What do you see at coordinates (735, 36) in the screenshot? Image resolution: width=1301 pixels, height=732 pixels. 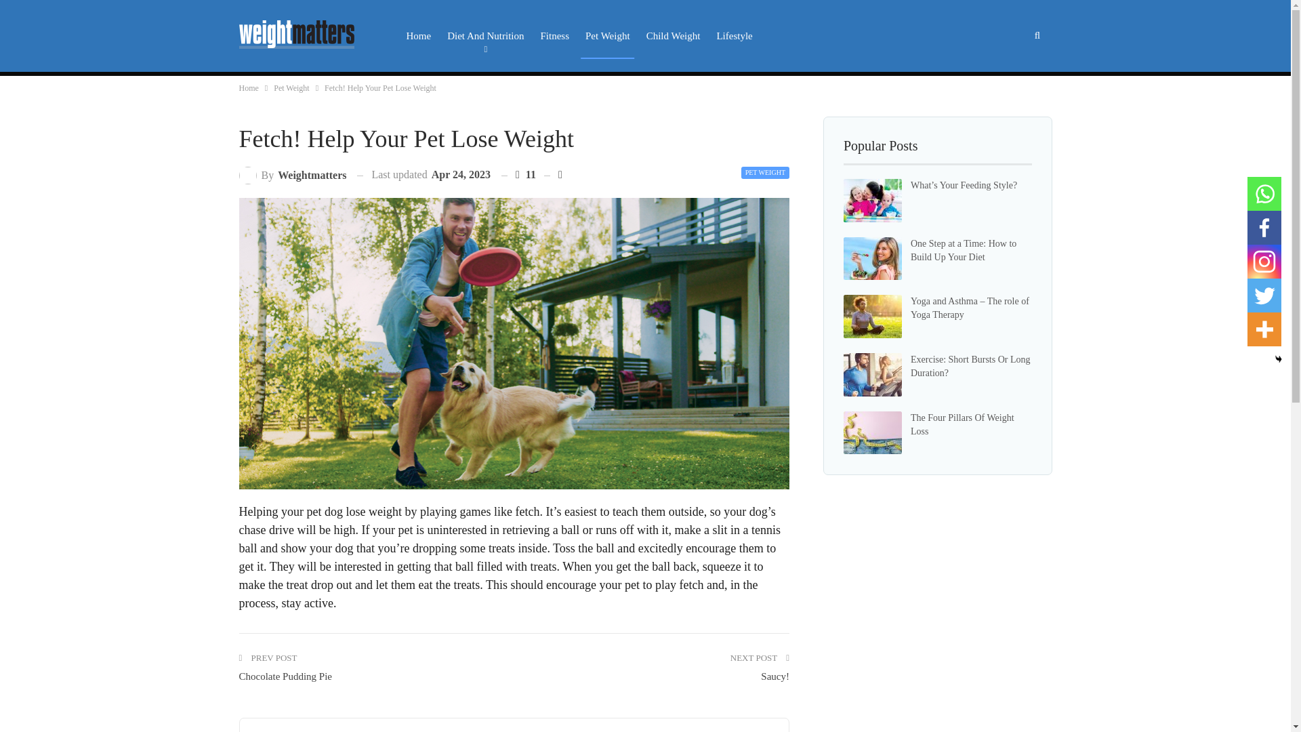 I see `Lifestyle` at bounding box center [735, 36].